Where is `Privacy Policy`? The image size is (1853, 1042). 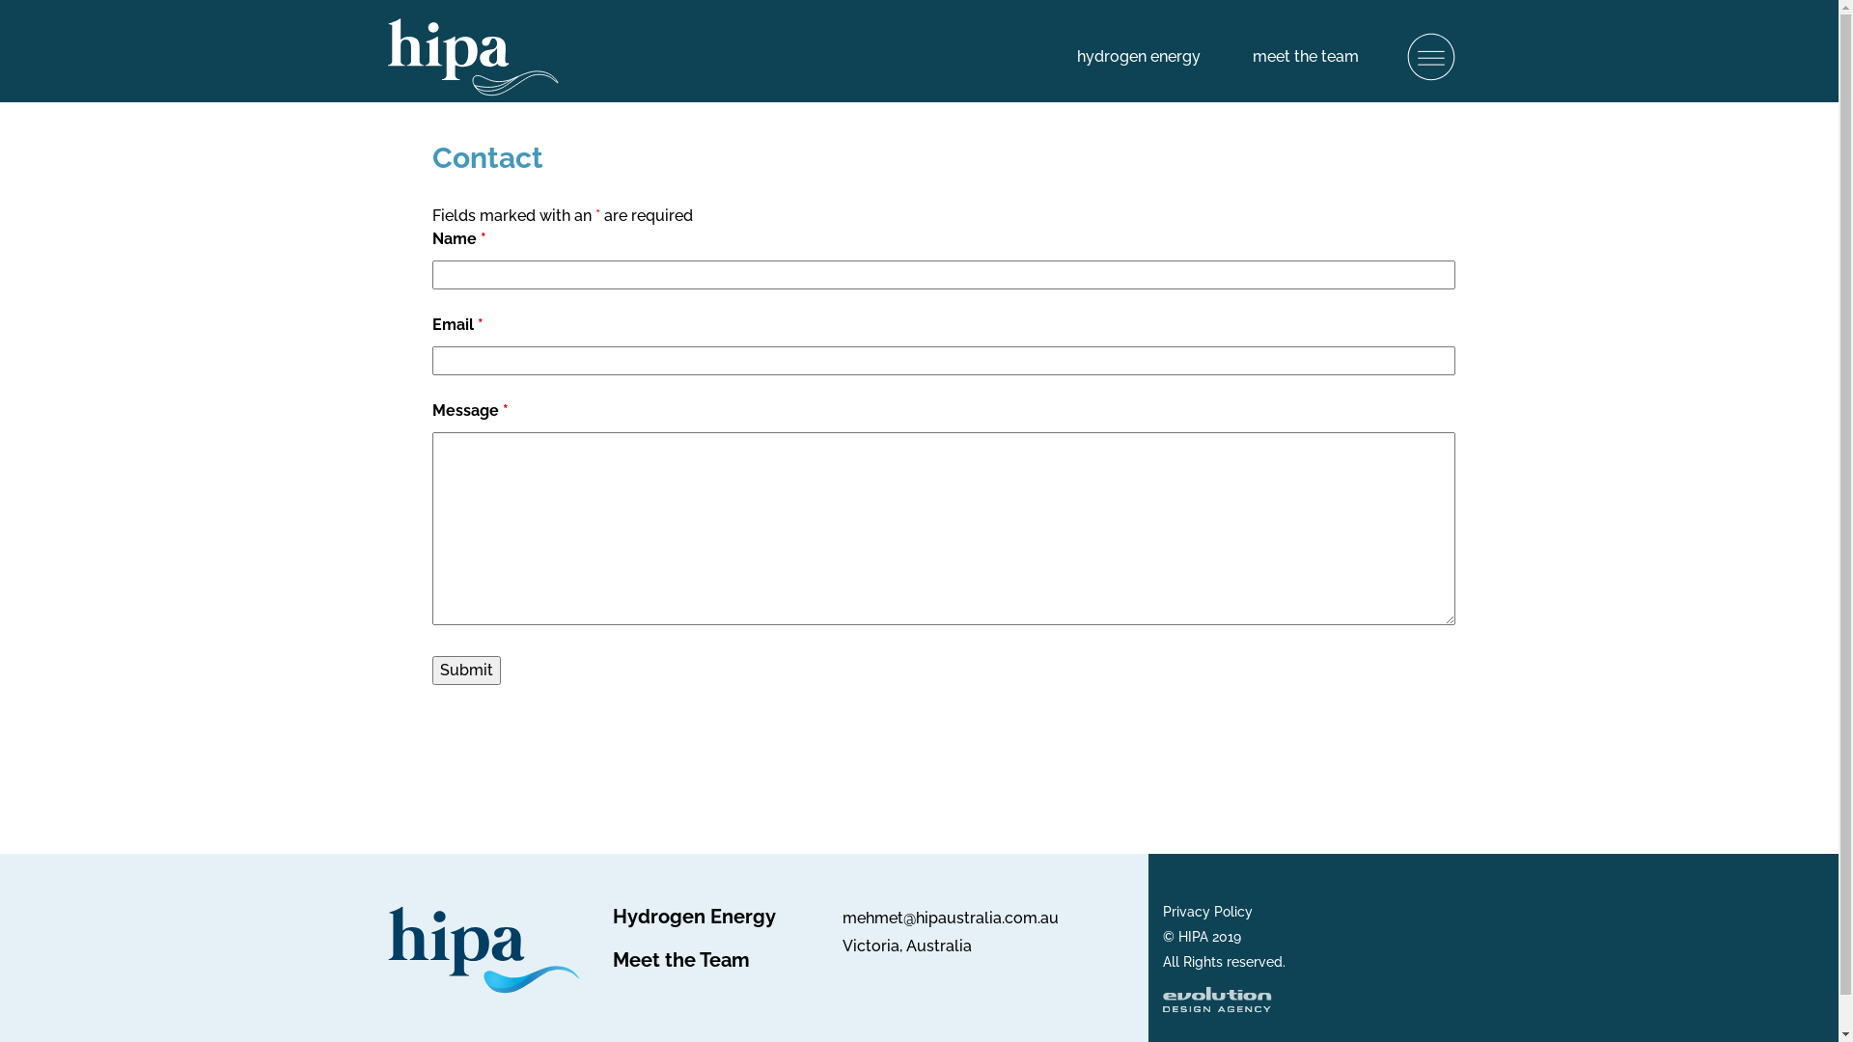 Privacy Policy is located at coordinates (1208, 912).